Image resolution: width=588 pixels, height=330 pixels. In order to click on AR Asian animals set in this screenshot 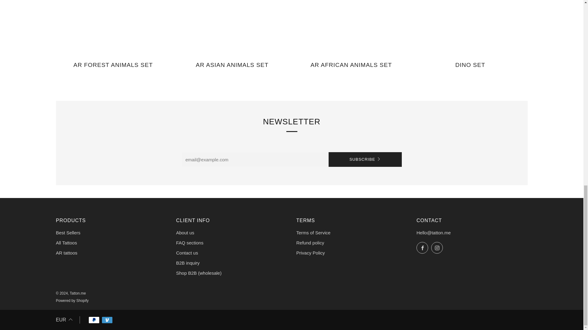, I will do `click(232, 68)`.